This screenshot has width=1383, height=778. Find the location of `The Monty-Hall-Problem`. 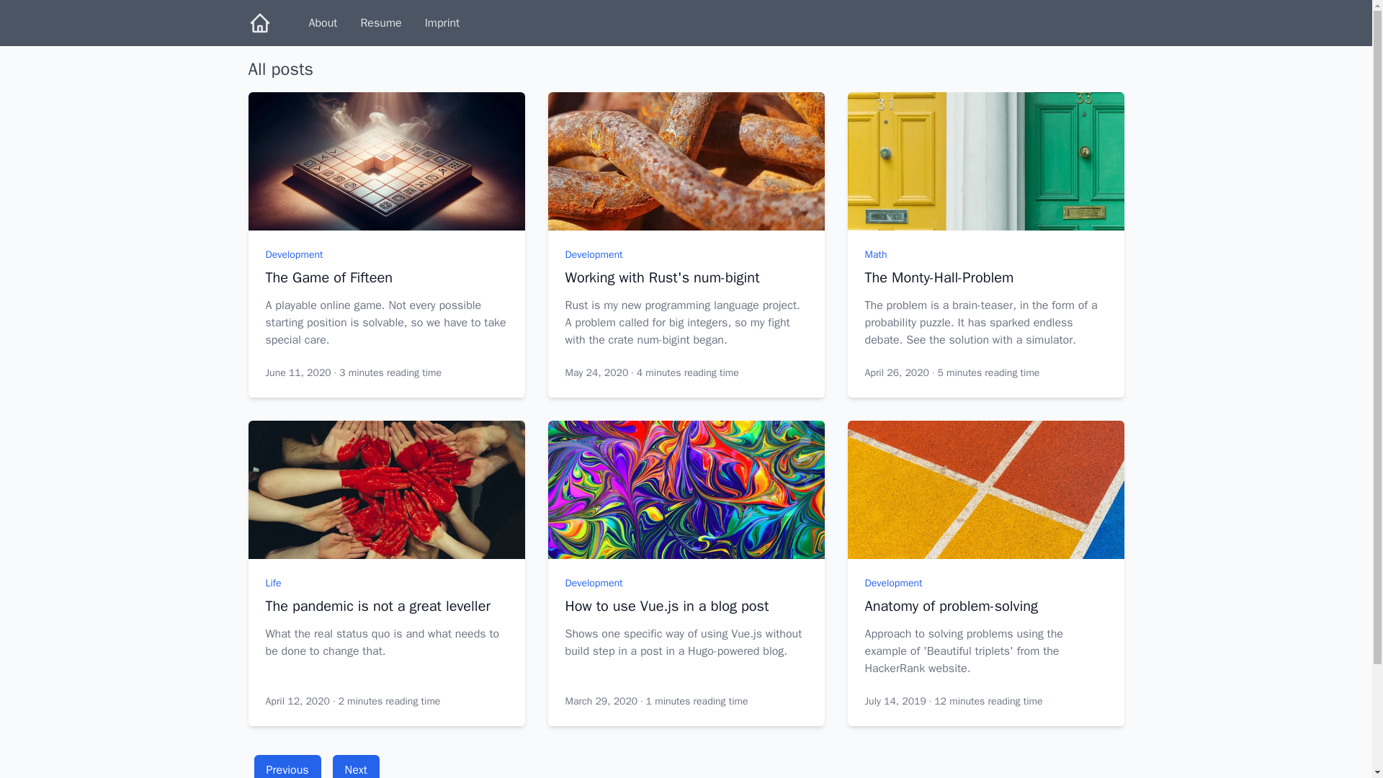

The Monty-Hall-Problem is located at coordinates (985, 277).